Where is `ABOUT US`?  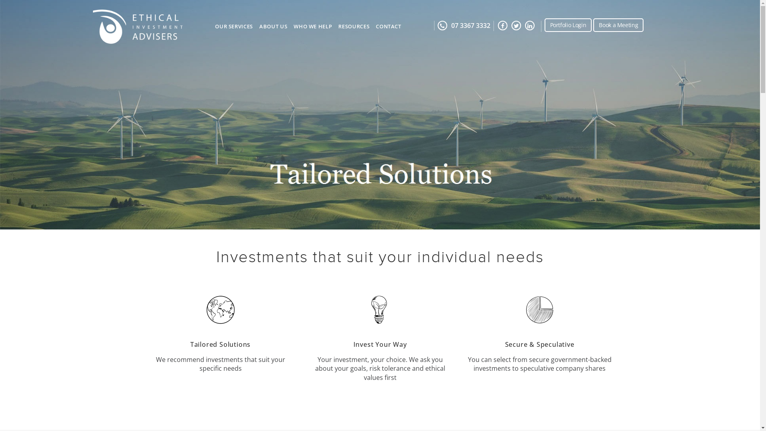 ABOUT US is located at coordinates (273, 29).